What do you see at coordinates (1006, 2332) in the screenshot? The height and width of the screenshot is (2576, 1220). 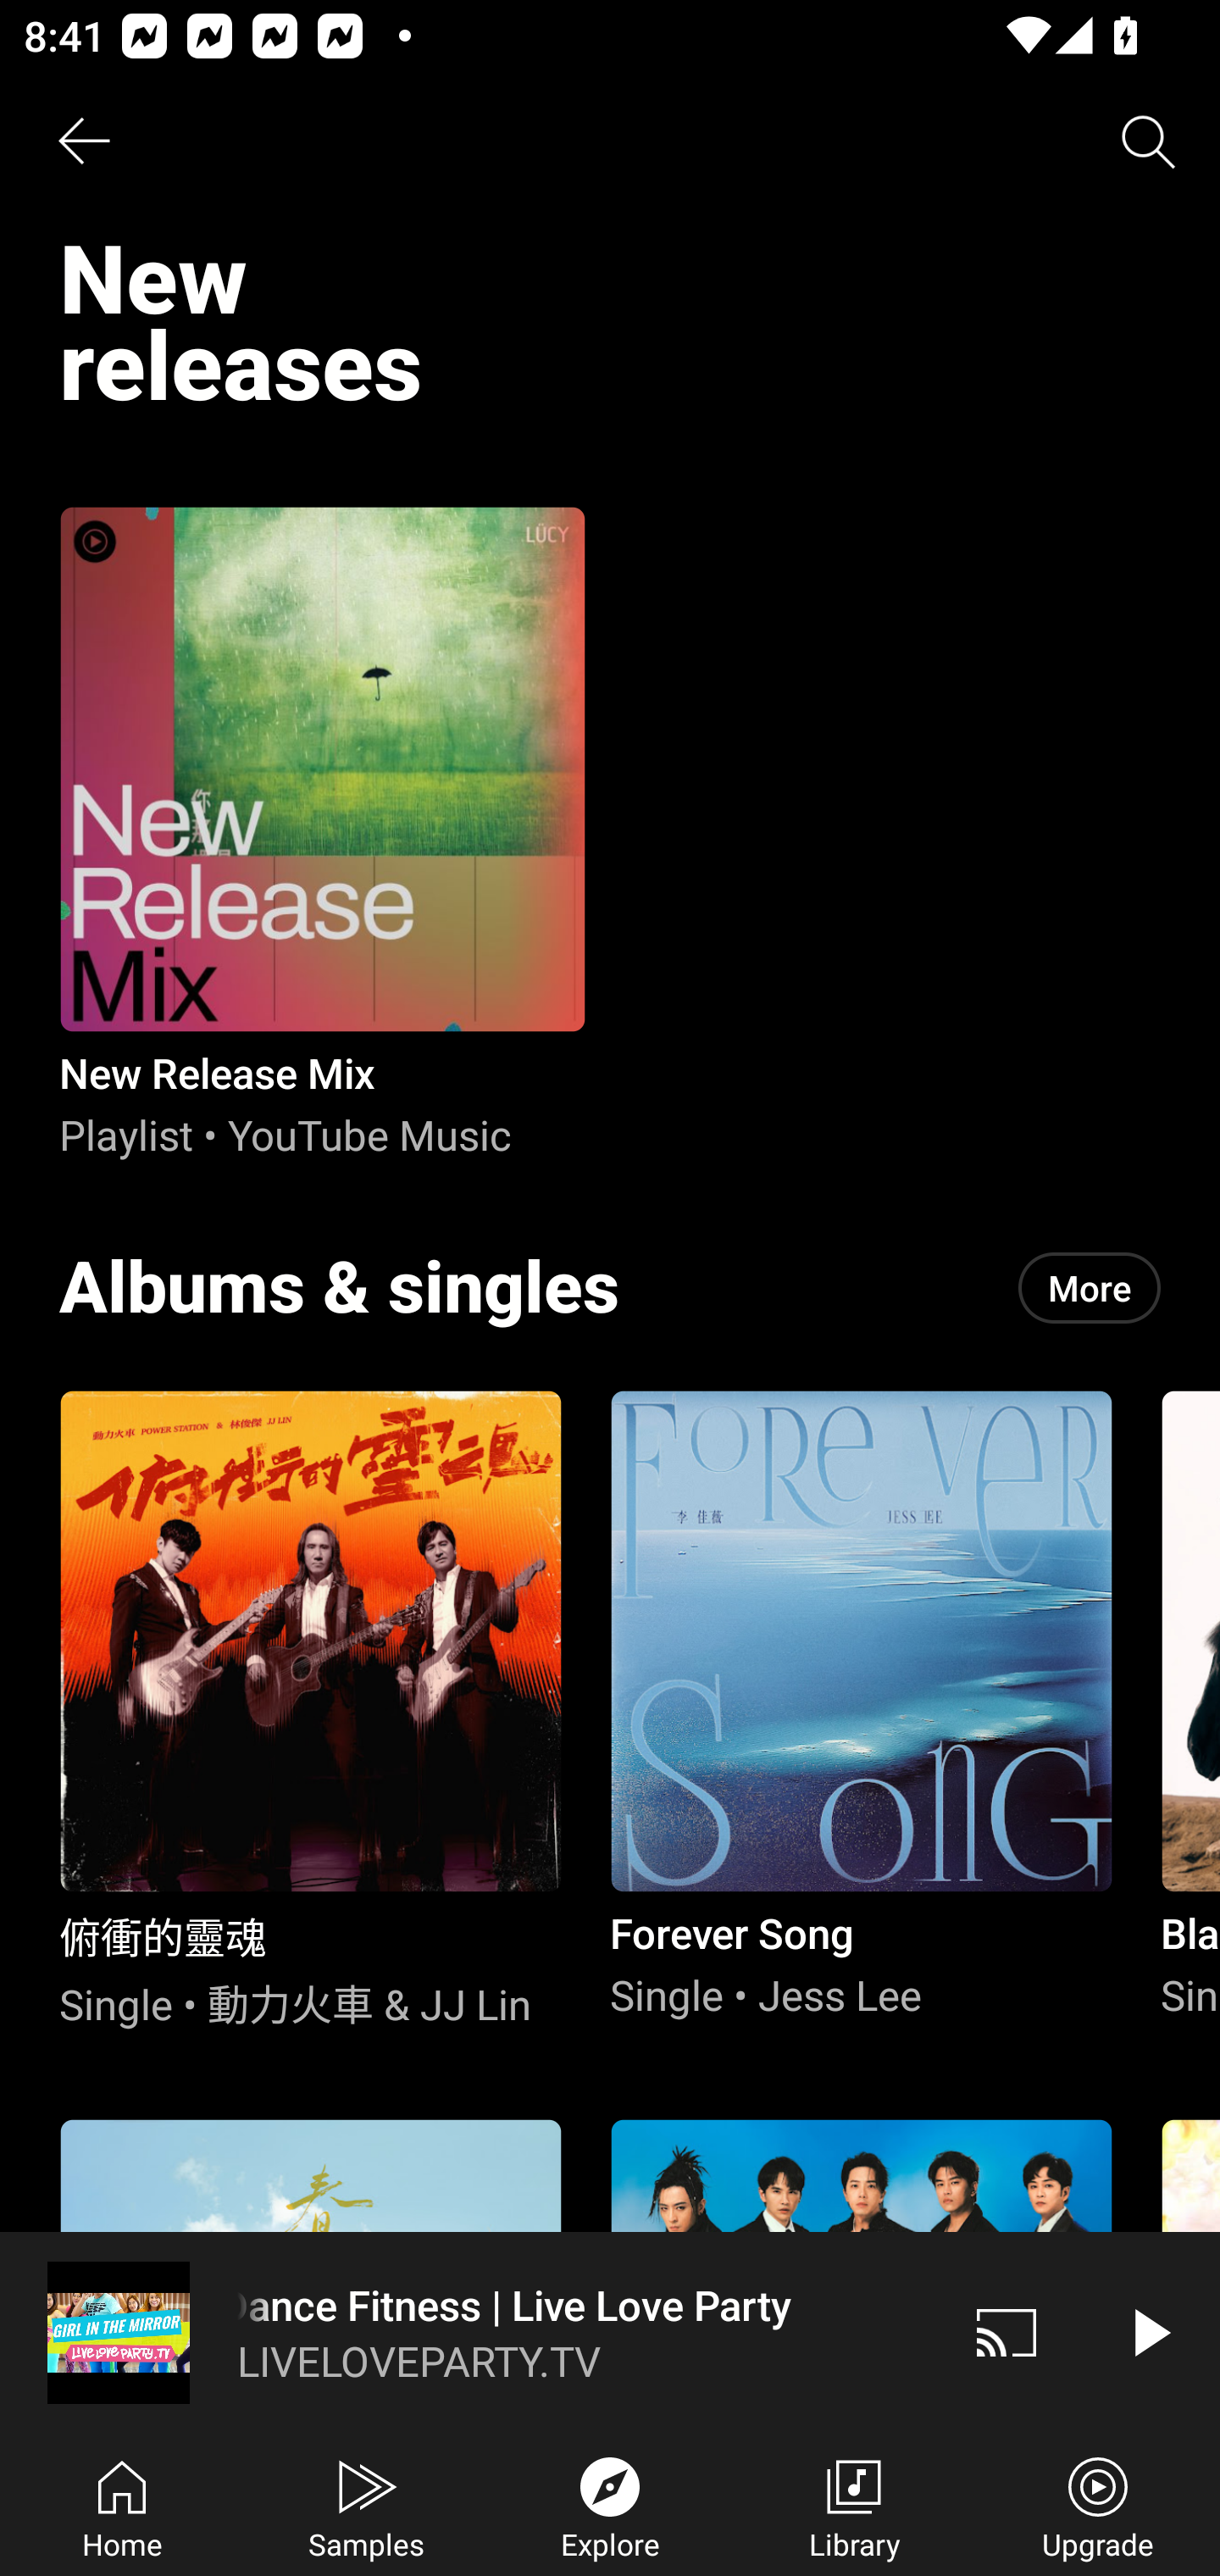 I see `Cast. Disconnected` at bounding box center [1006, 2332].